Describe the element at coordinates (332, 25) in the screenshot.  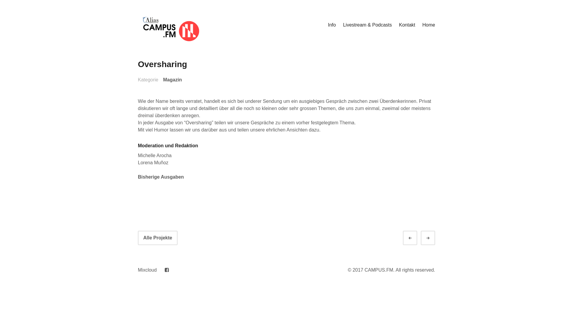
I see `Info` at that location.